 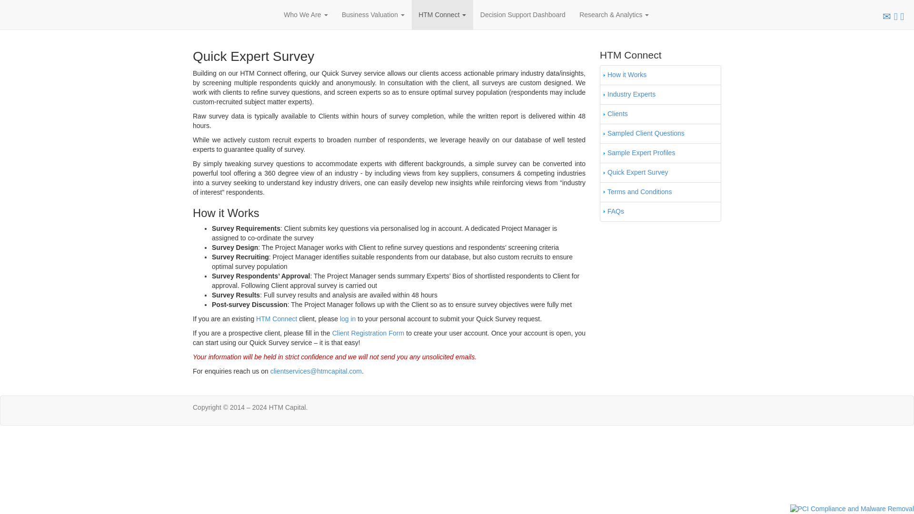 What do you see at coordinates (348, 319) in the screenshot?
I see `log in` at bounding box center [348, 319].